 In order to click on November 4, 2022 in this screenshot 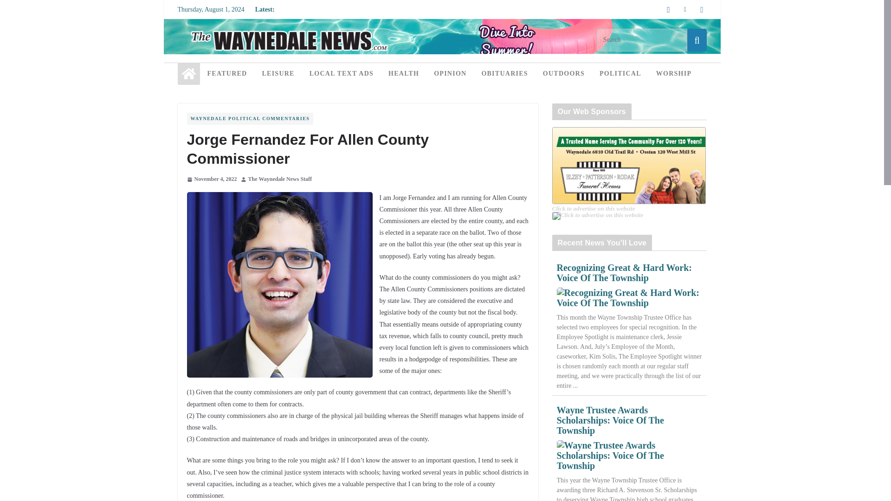, I will do `click(212, 179)`.